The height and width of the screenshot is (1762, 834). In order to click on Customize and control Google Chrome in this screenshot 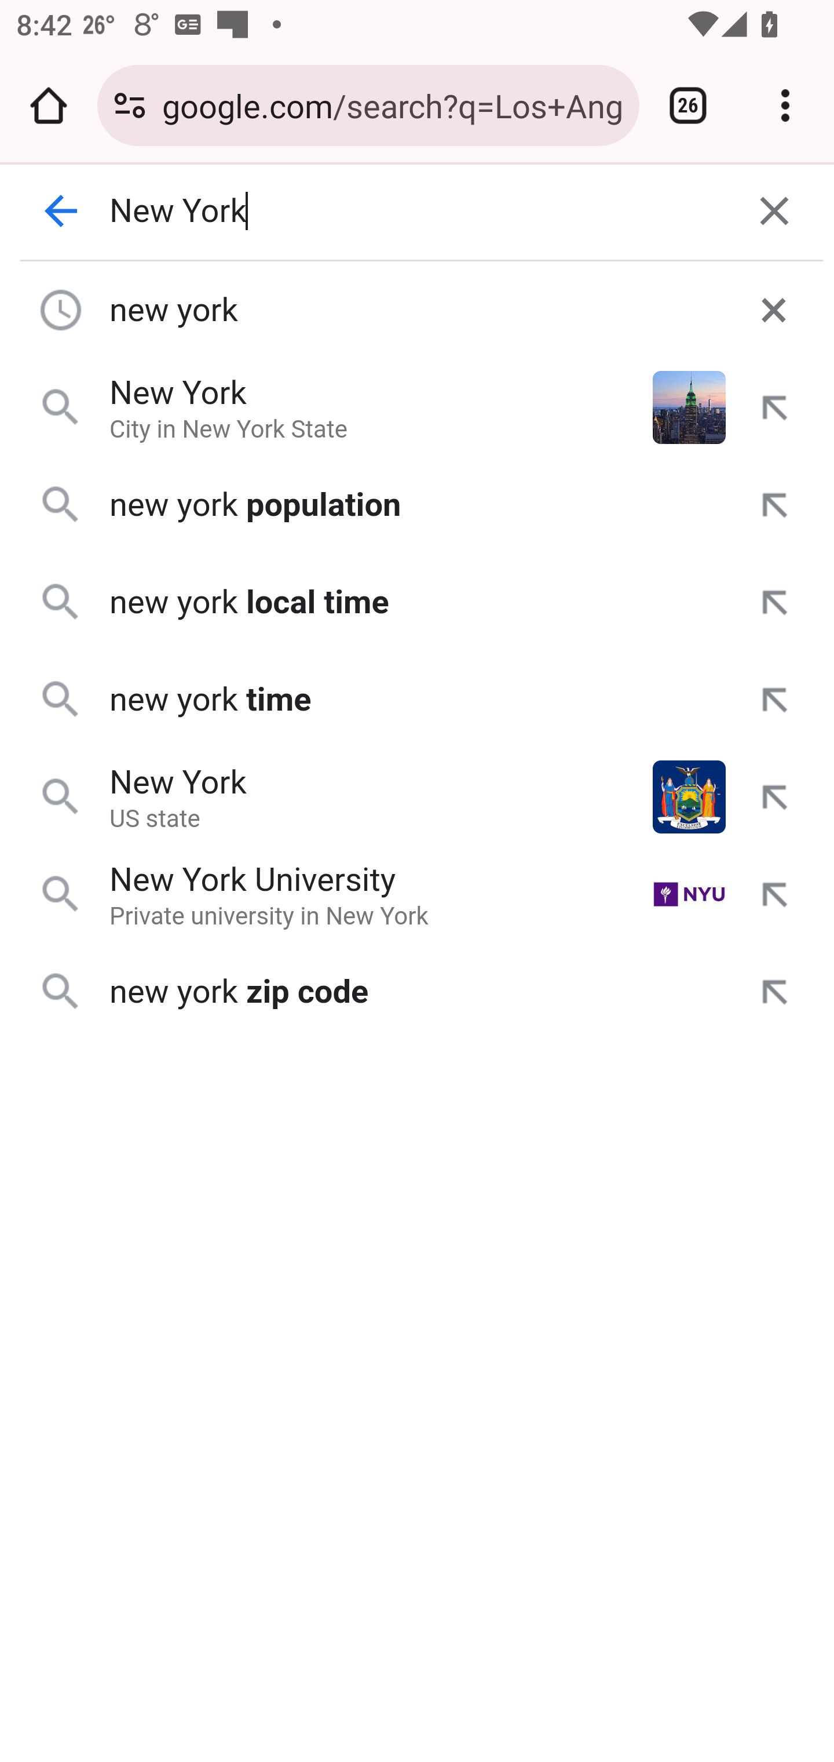, I will do `click(785, 105)`.